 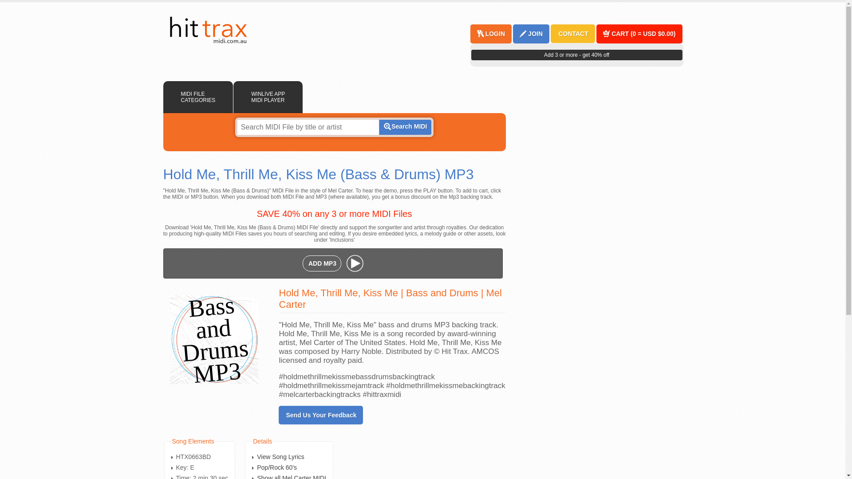 What do you see at coordinates (643, 34) in the screenshot?
I see `CART (0 = USD $0.00)` at bounding box center [643, 34].